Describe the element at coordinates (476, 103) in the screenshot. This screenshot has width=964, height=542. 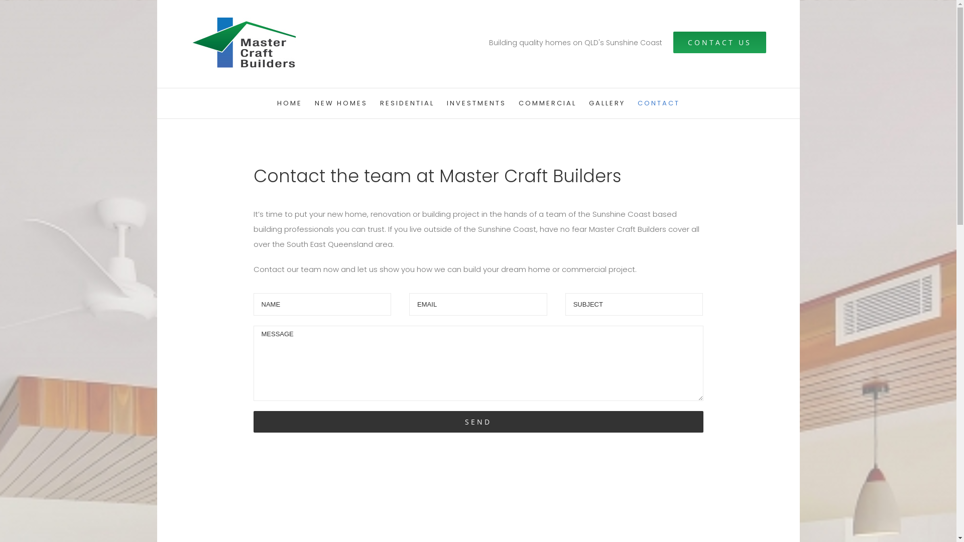
I see `INVESTMENTS` at that location.